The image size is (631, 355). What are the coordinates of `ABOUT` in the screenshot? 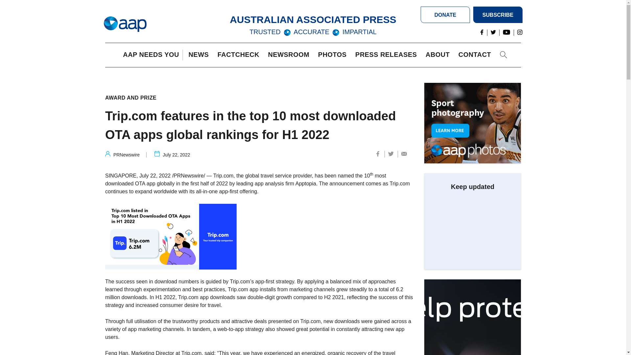 It's located at (439, 55).